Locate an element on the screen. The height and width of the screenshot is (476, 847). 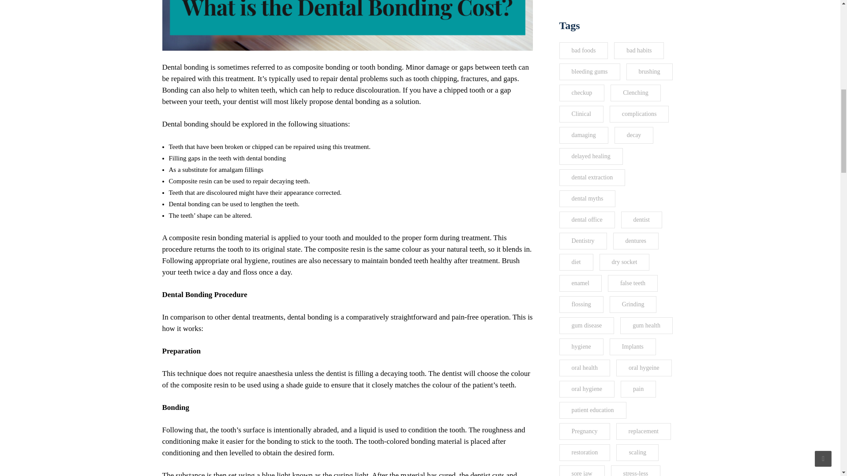
complications is located at coordinates (639, 114).